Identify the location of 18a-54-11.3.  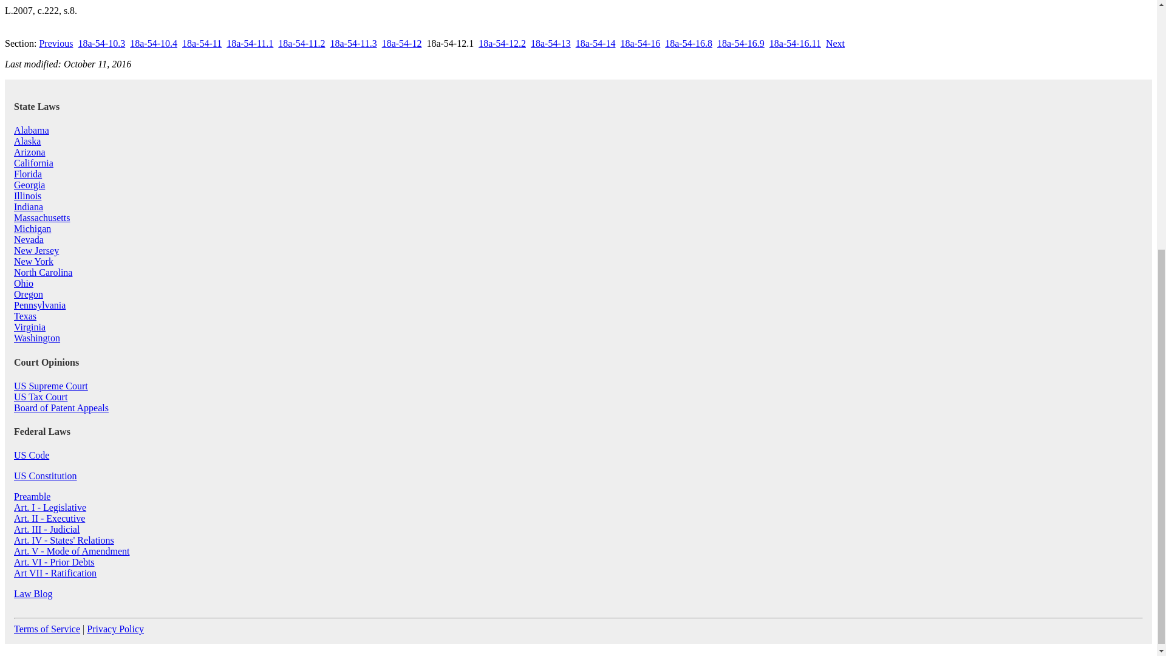
(353, 43).